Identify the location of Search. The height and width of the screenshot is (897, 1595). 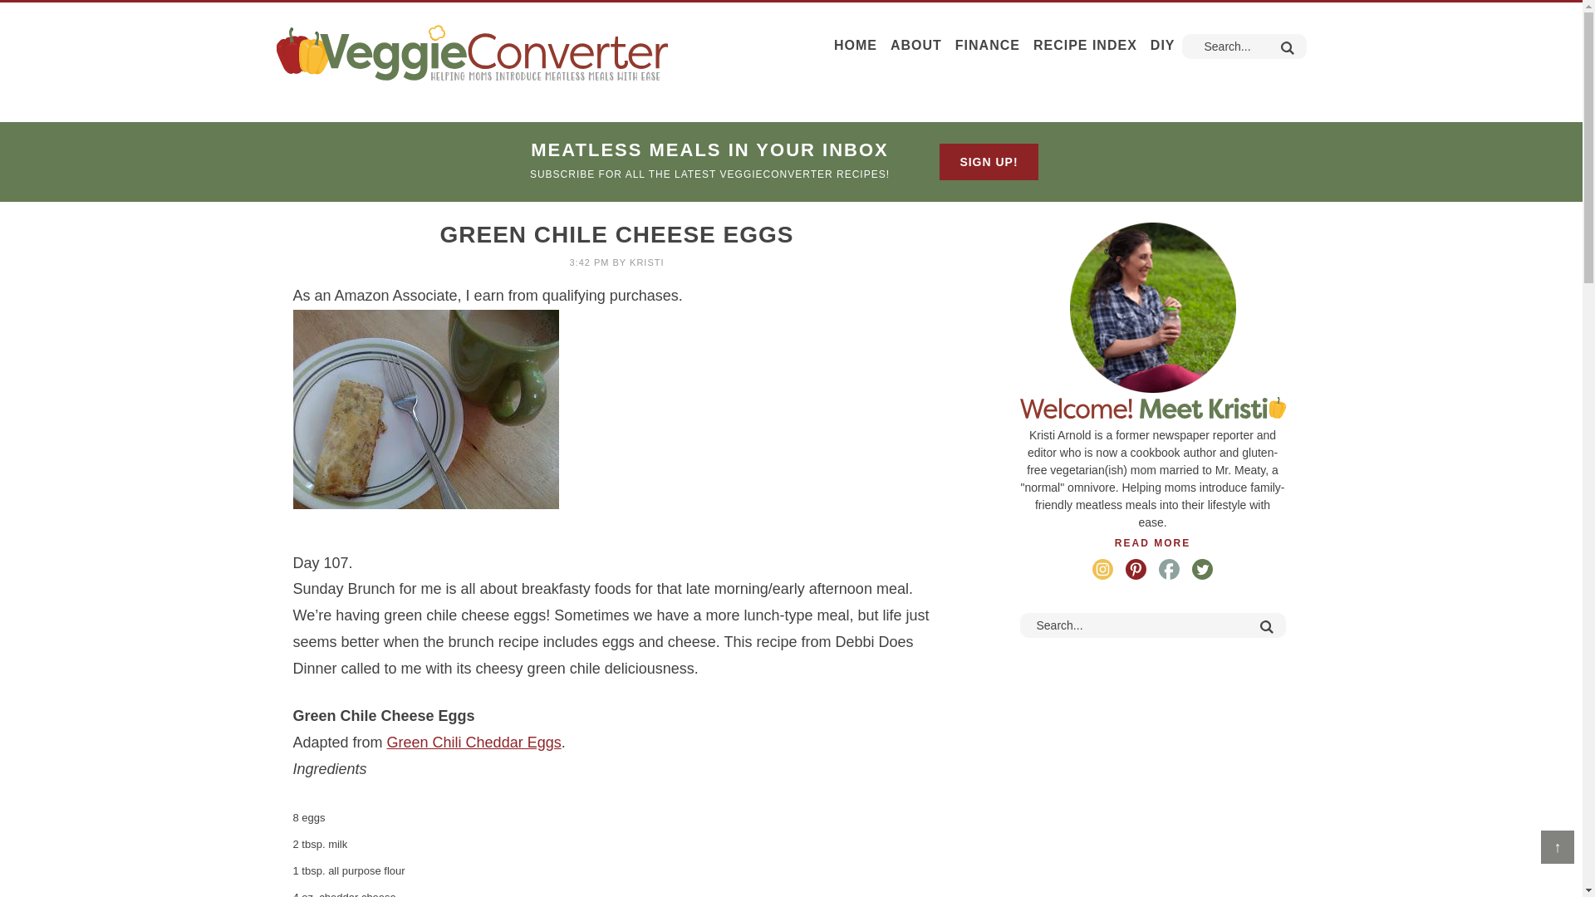
(1286, 48).